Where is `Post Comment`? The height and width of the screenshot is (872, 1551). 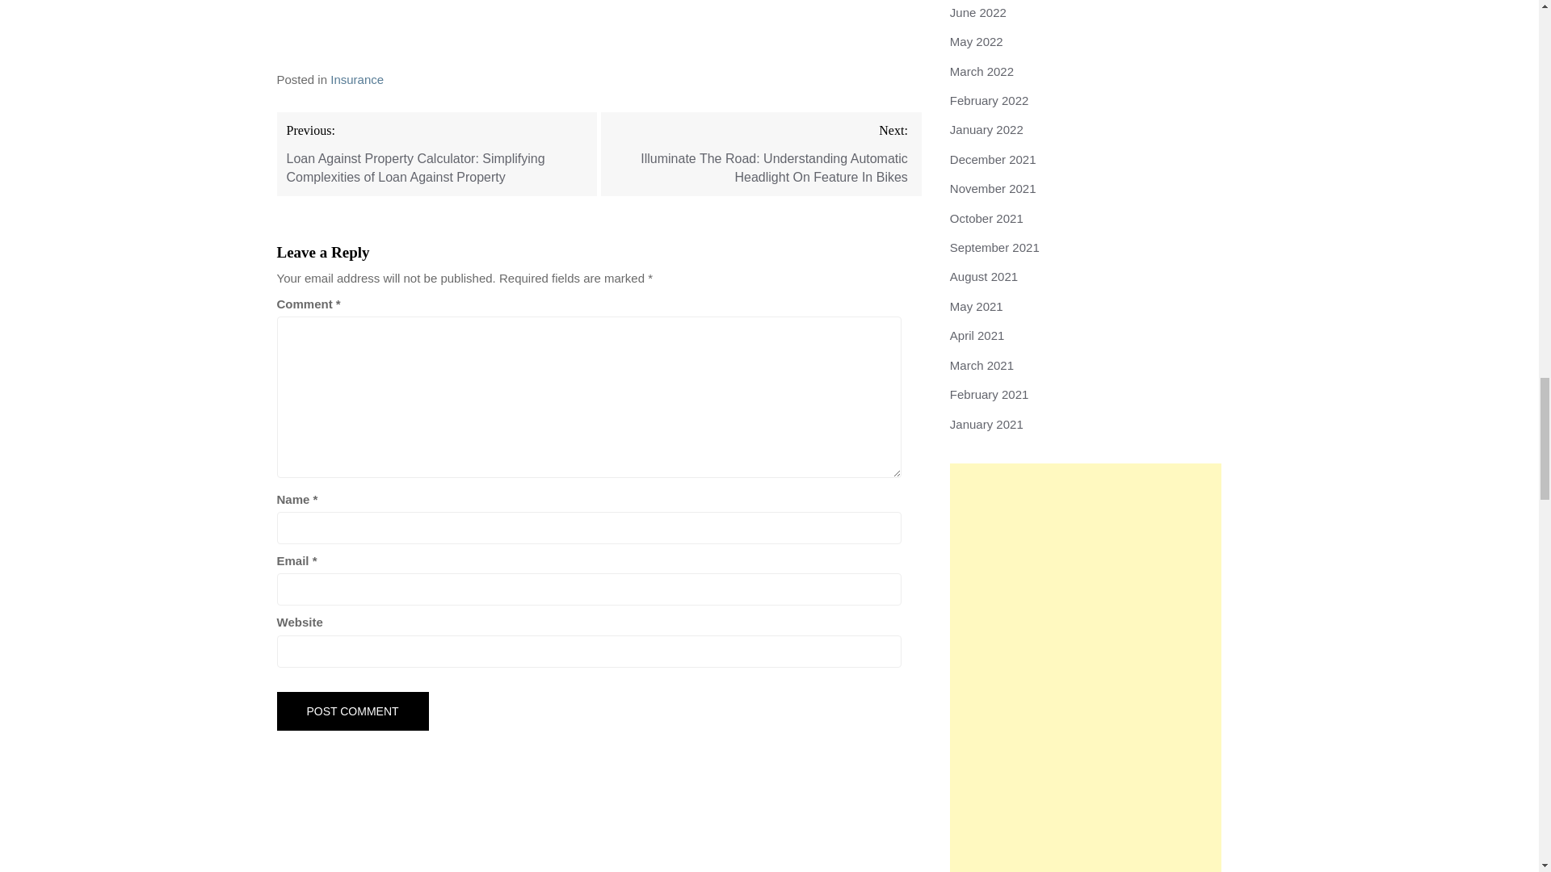 Post Comment is located at coordinates (351, 711).